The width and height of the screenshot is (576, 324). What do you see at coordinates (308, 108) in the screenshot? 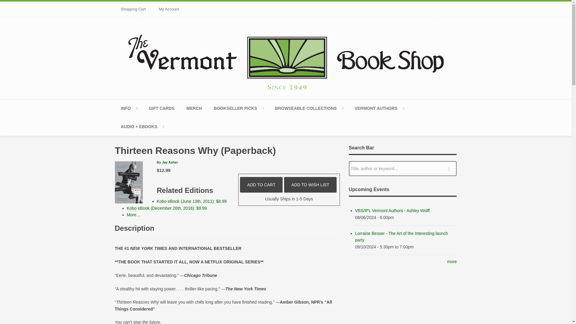
I see `BROWSEABLE COLLECTIONS` at bounding box center [308, 108].